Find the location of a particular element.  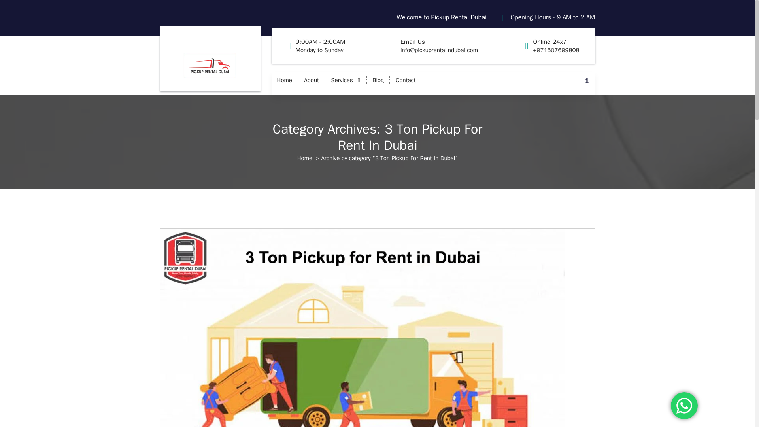

Opening Hours - 9 AM to 2 AM is located at coordinates (320, 46).